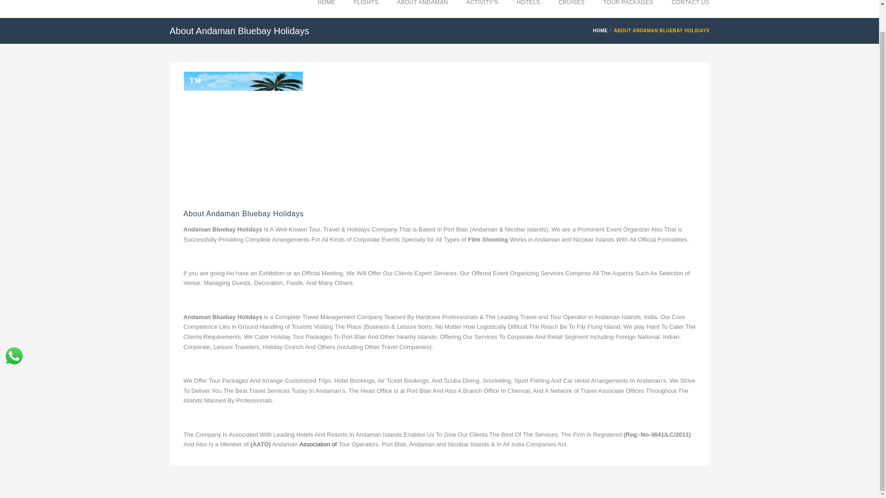 The height and width of the screenshot is (498, 886). I want to click on HOME, so click(327, 9).